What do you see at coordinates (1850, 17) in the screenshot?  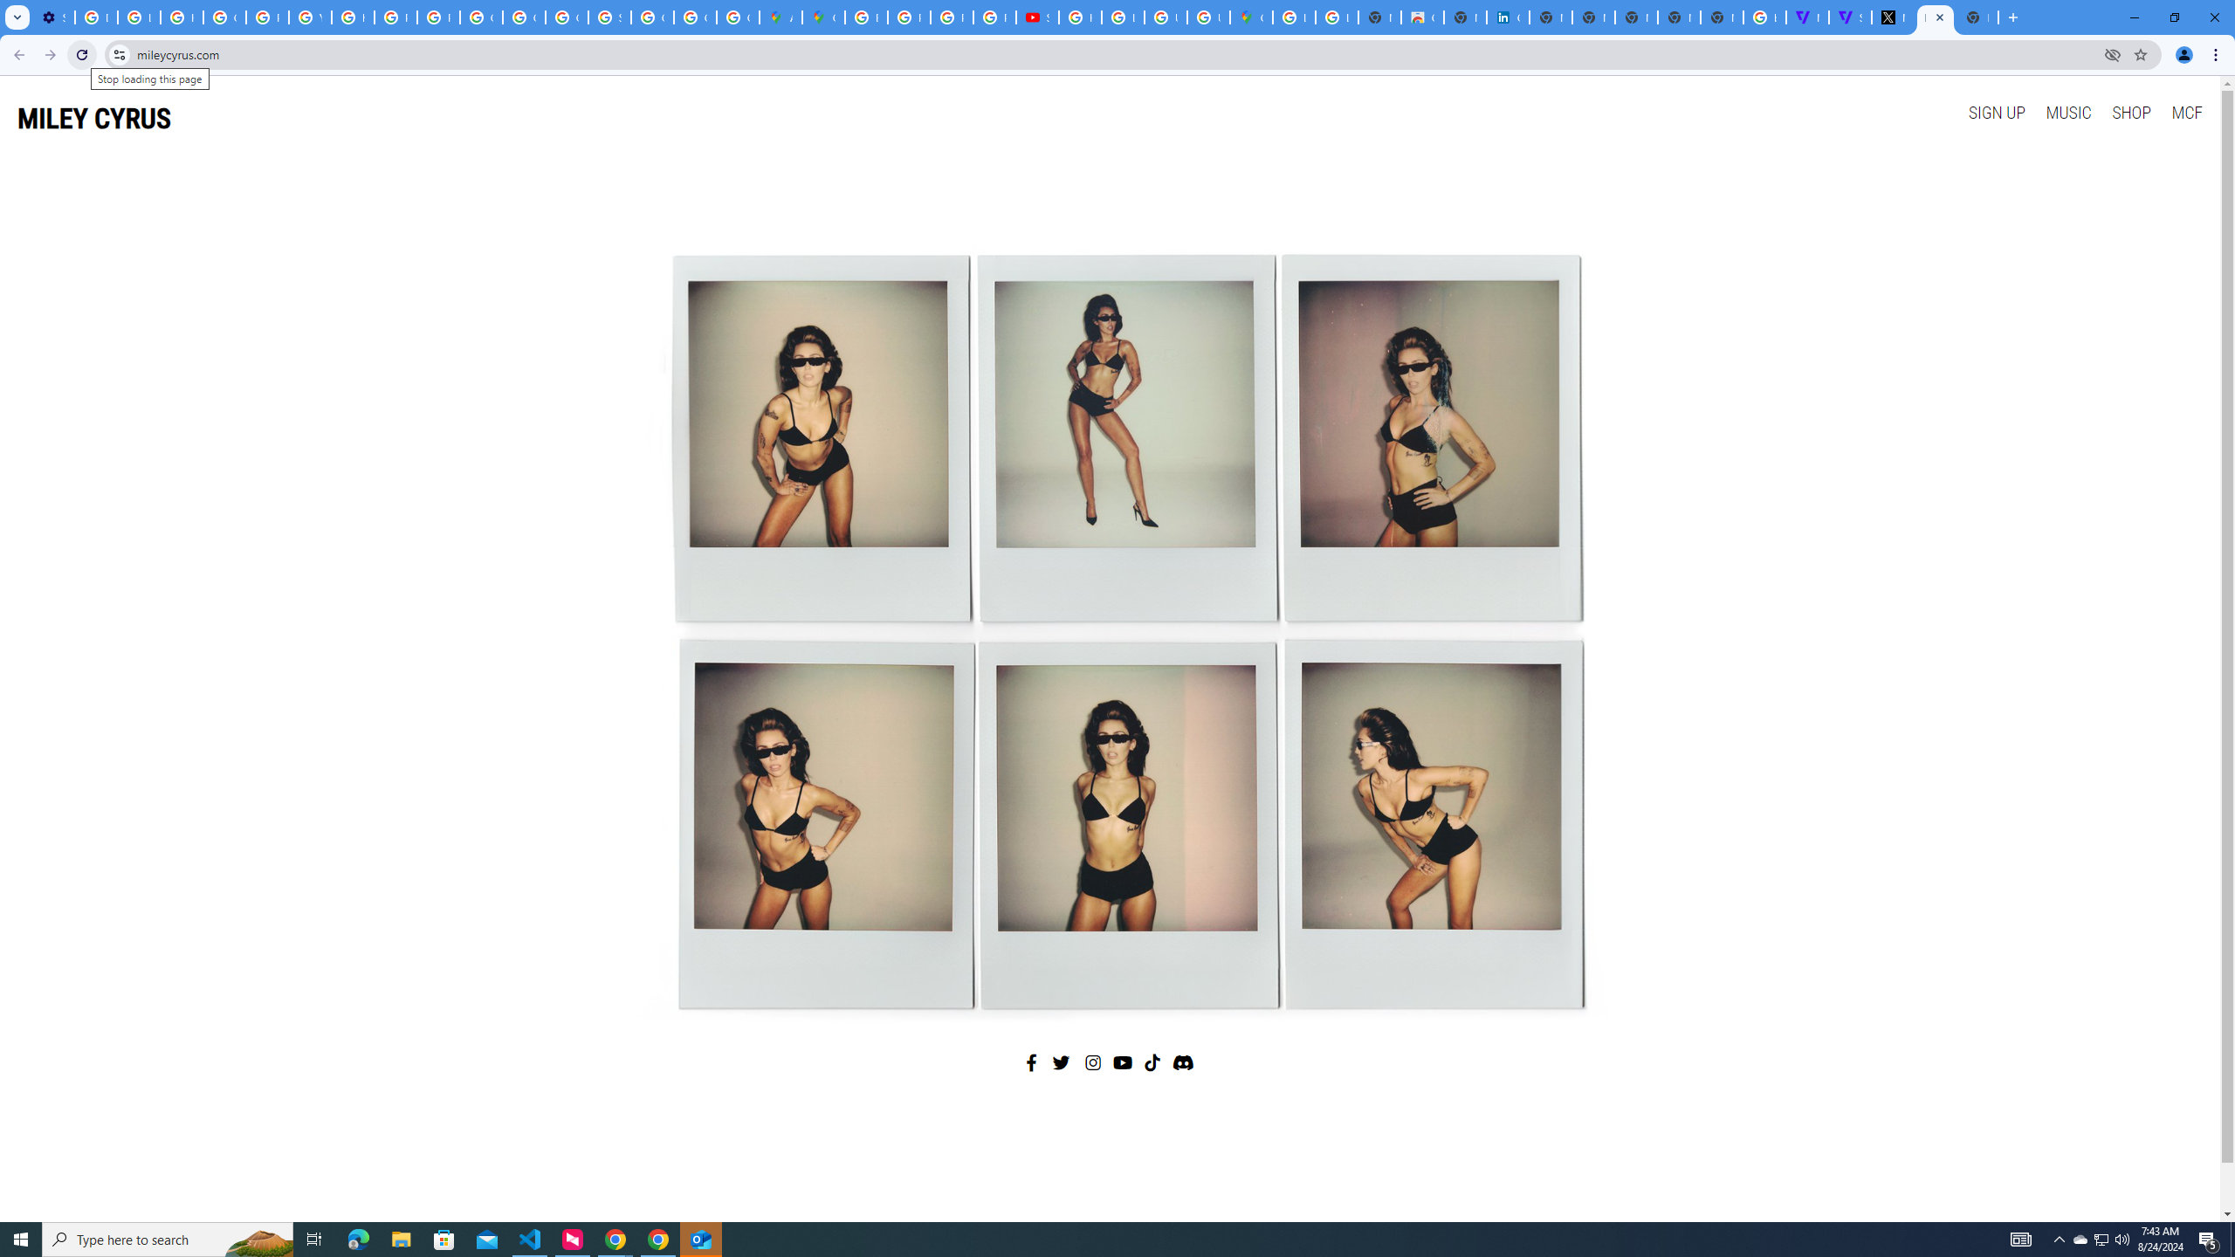 I see `Streaming - The Verge` at bounding box center [1850, 17].